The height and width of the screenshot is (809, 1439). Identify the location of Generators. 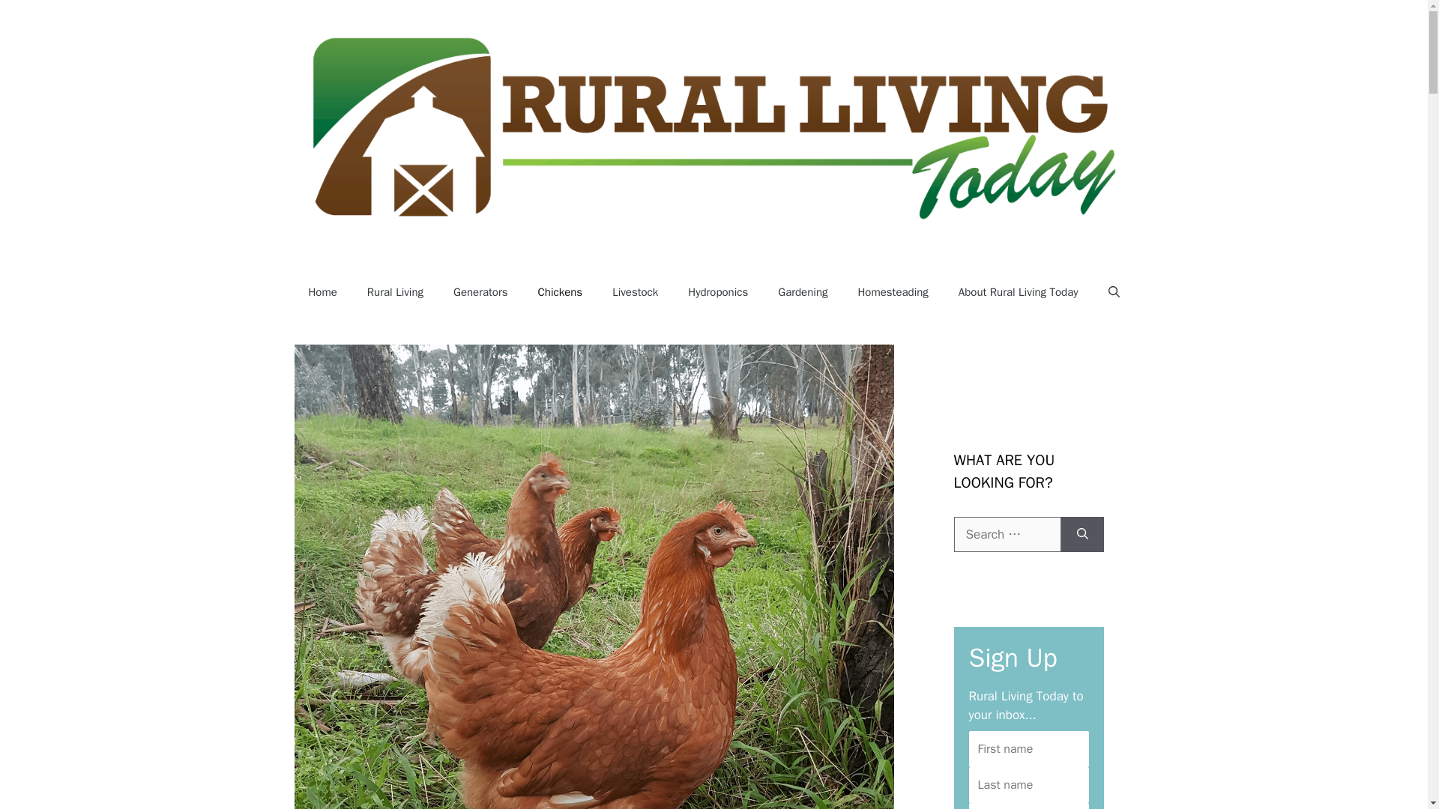
(480, 292).